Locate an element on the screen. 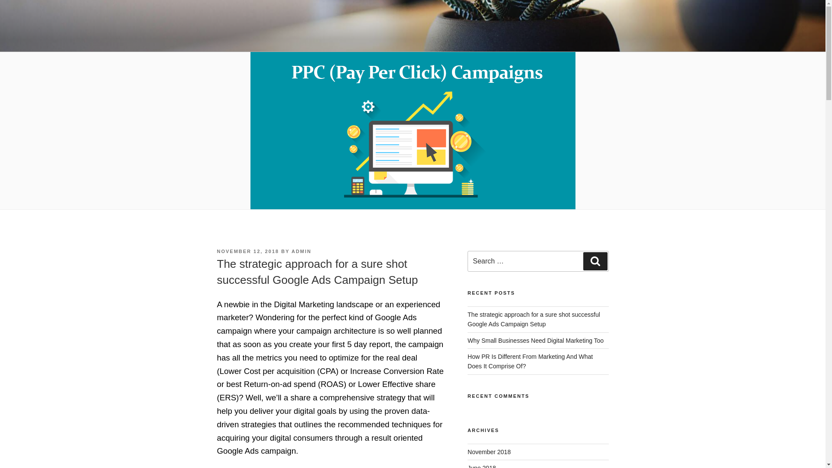 The height and width of the screenshot is (468, 832). November 2018 is located at coordinates (489, 451).